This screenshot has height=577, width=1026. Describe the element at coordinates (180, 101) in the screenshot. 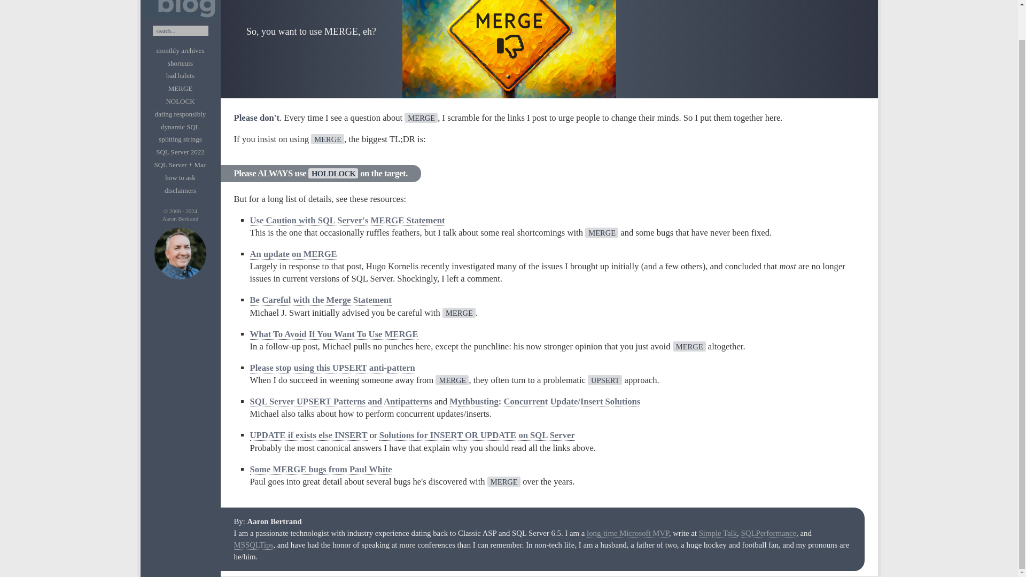

I see `NOLOCK` at that location.